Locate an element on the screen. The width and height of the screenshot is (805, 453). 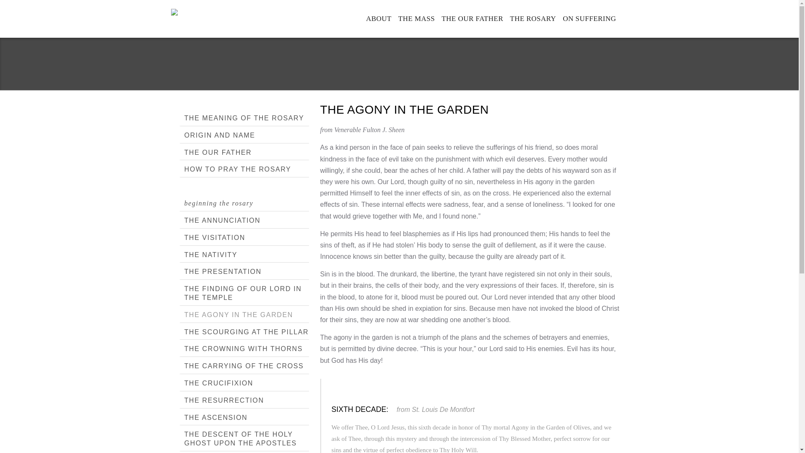
THE CARRYING OF THE CROSS is located at coordinates (244, 367).